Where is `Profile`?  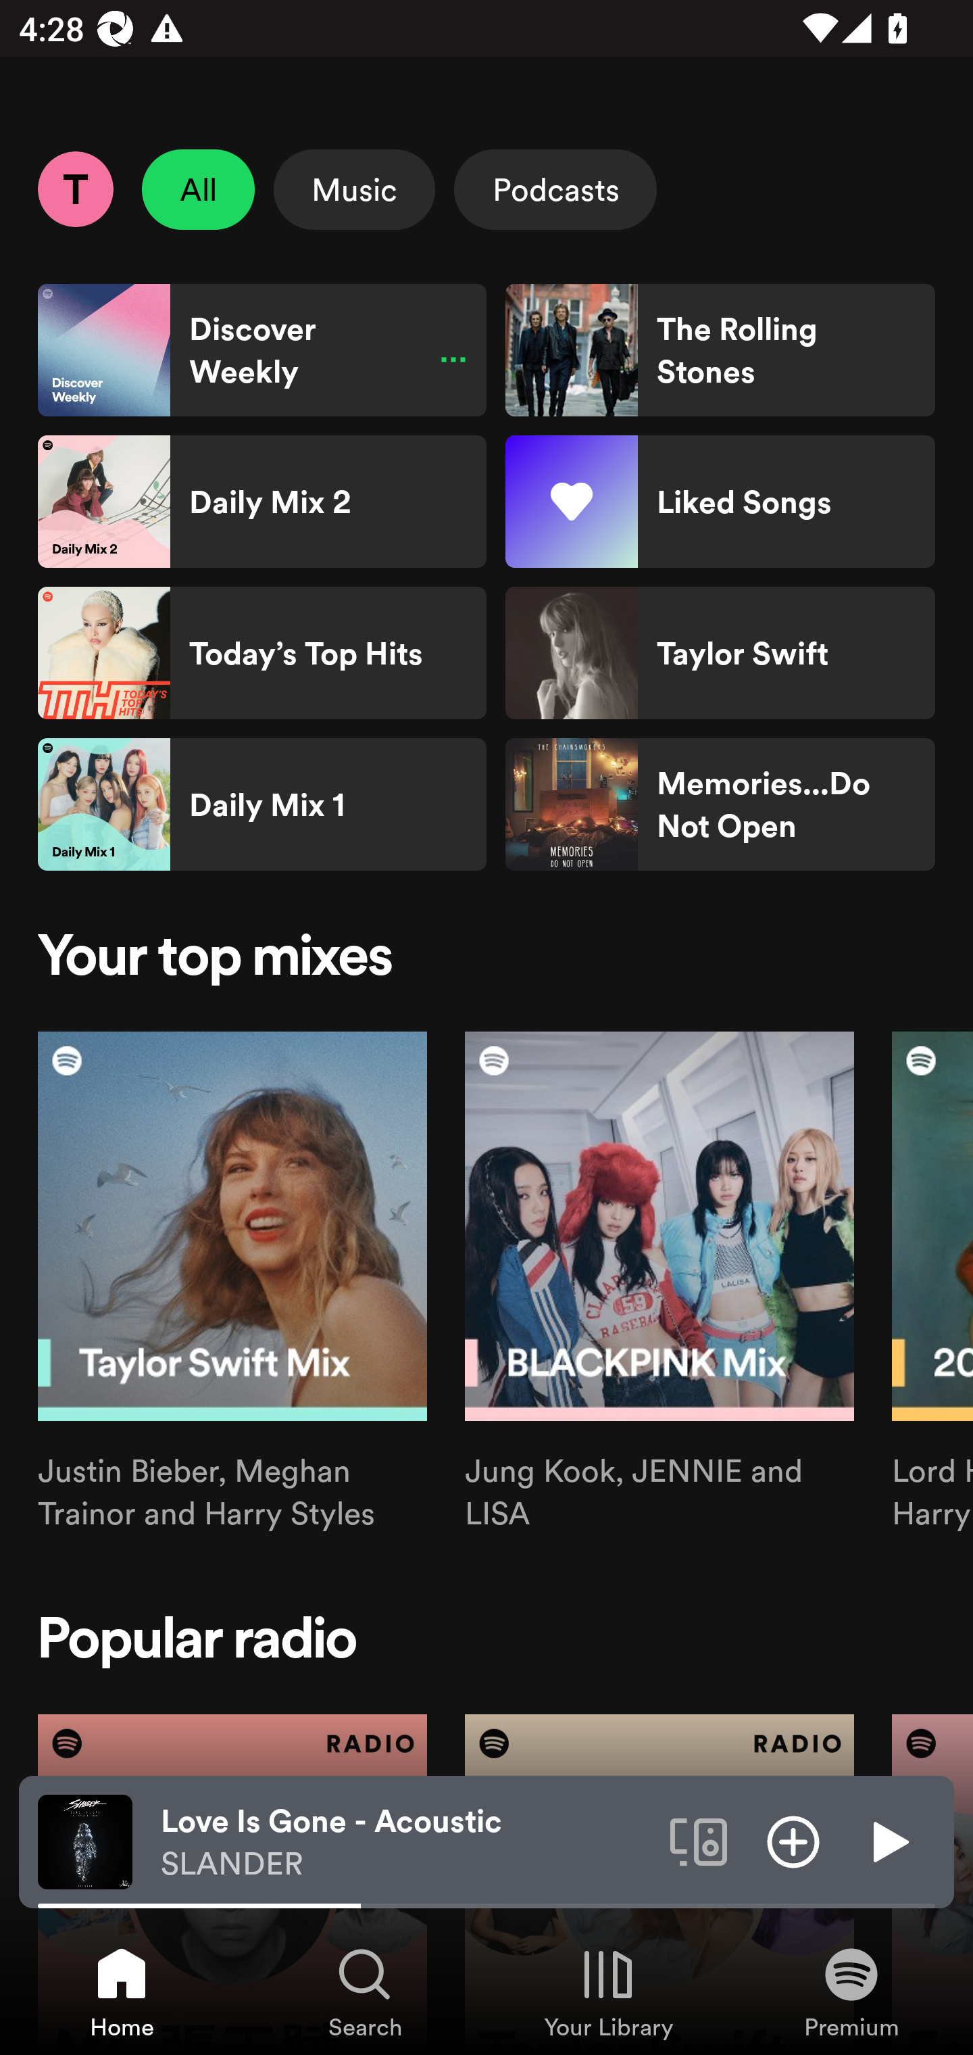 Profile is located at coordinates (75, 189).